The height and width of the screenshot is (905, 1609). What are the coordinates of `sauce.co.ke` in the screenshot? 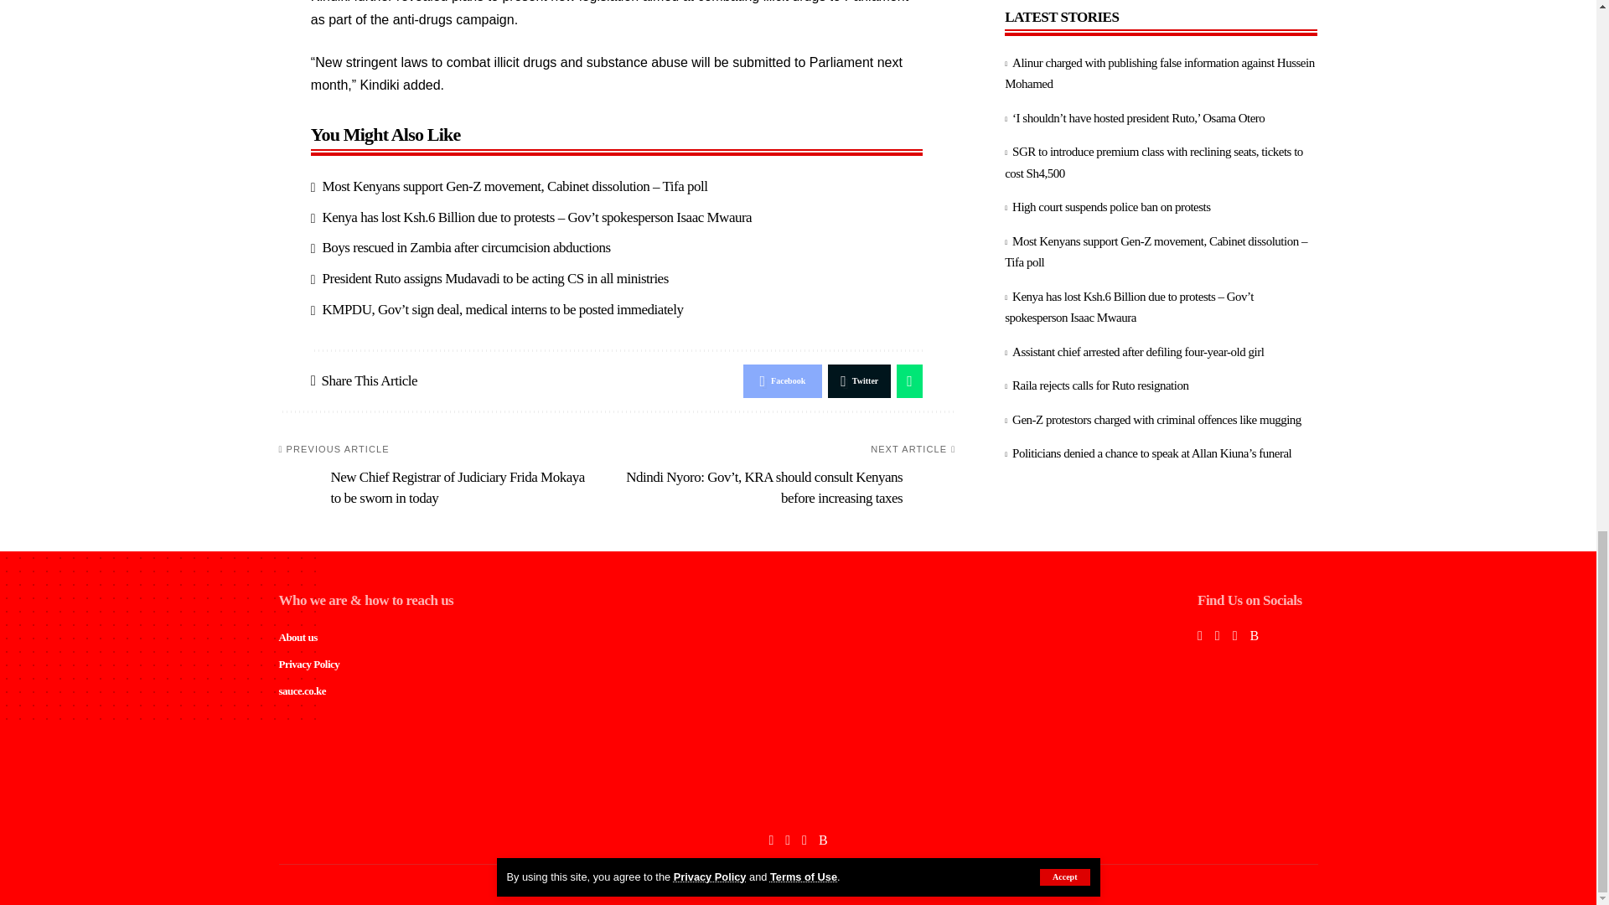 It's located at (798, 799).